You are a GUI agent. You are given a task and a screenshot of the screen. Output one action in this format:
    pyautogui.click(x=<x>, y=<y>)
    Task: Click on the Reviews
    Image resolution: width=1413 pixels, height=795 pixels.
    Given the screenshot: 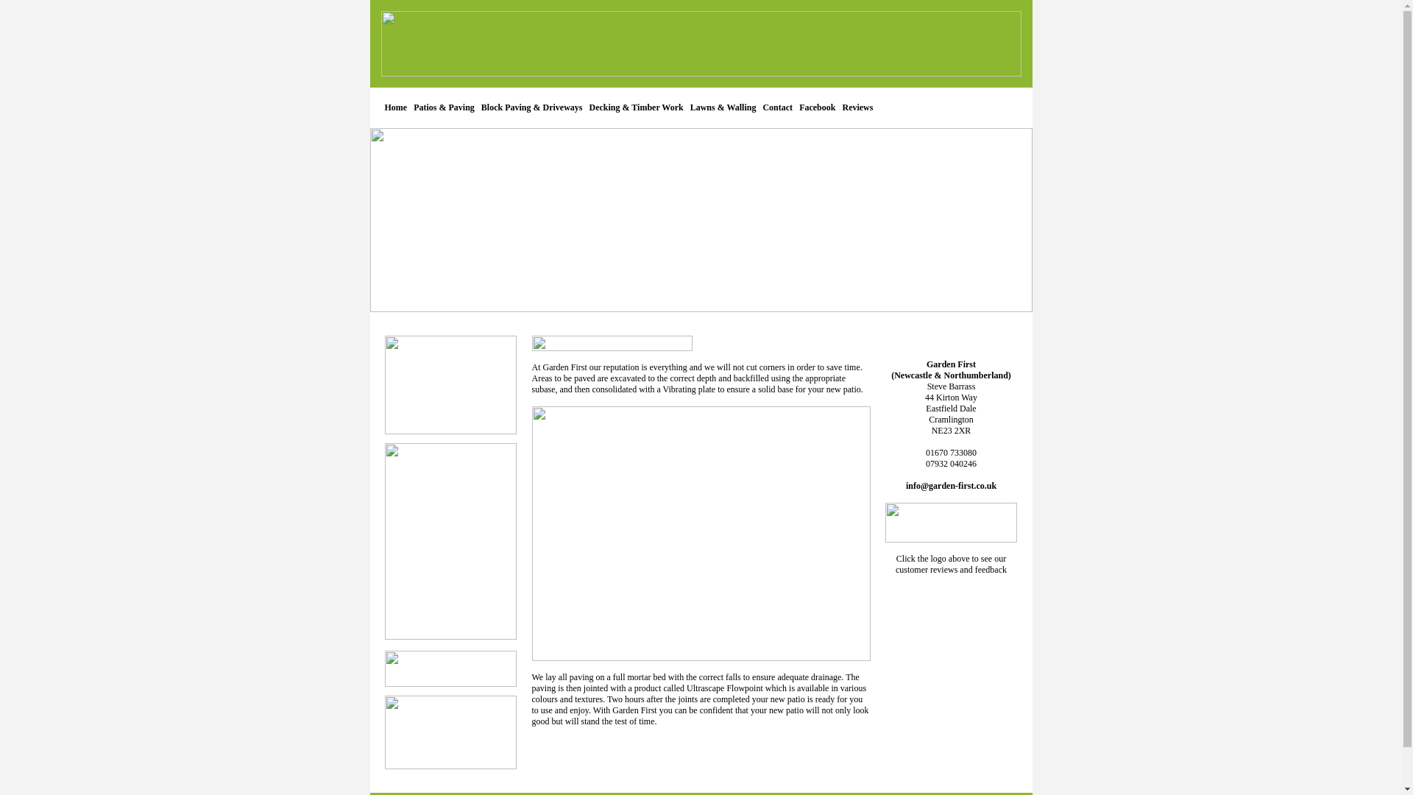 What is the action you would take?
    pyautogui.click(x=857, y=107)
    